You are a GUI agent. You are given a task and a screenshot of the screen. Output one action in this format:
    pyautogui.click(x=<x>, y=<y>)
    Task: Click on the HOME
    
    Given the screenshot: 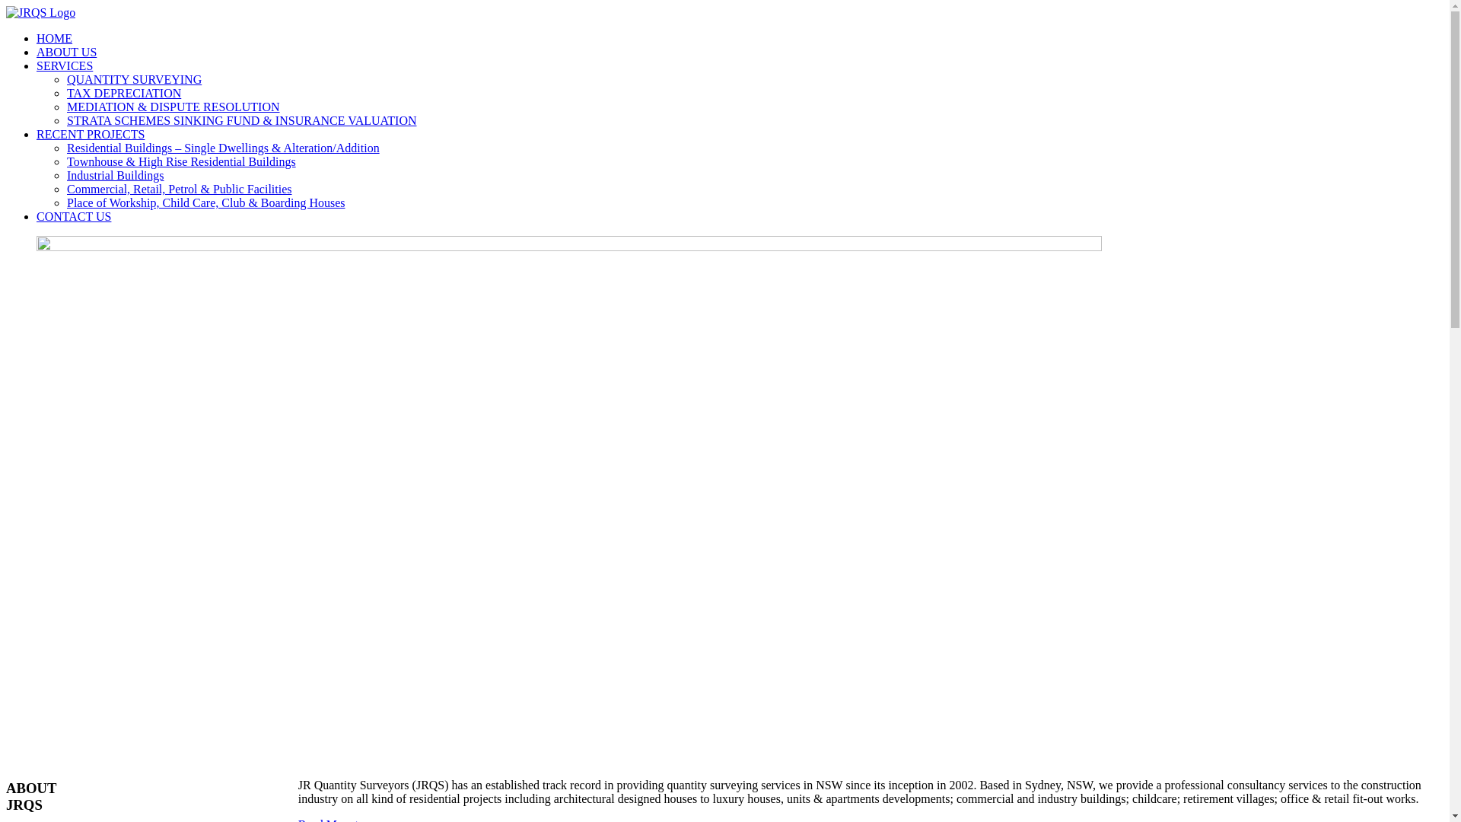 What is the action you would take?
    pyautogui.click(x=55, y=38)
    